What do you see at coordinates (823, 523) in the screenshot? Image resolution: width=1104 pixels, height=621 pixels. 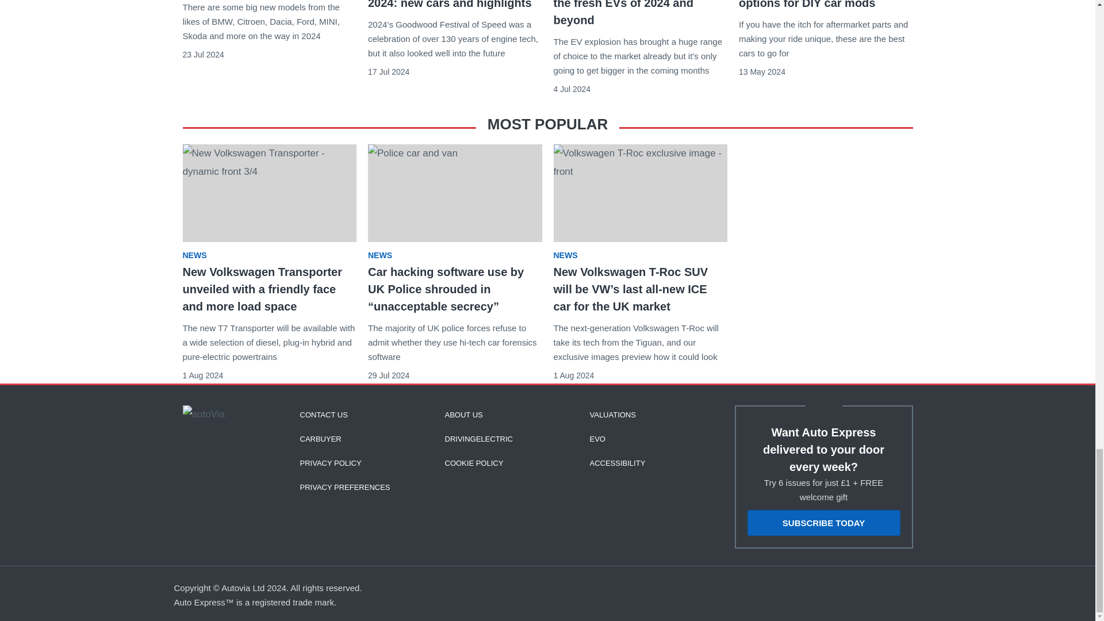 I see `SUBSCRIBE TODAY` at bounding box center [823, 523].